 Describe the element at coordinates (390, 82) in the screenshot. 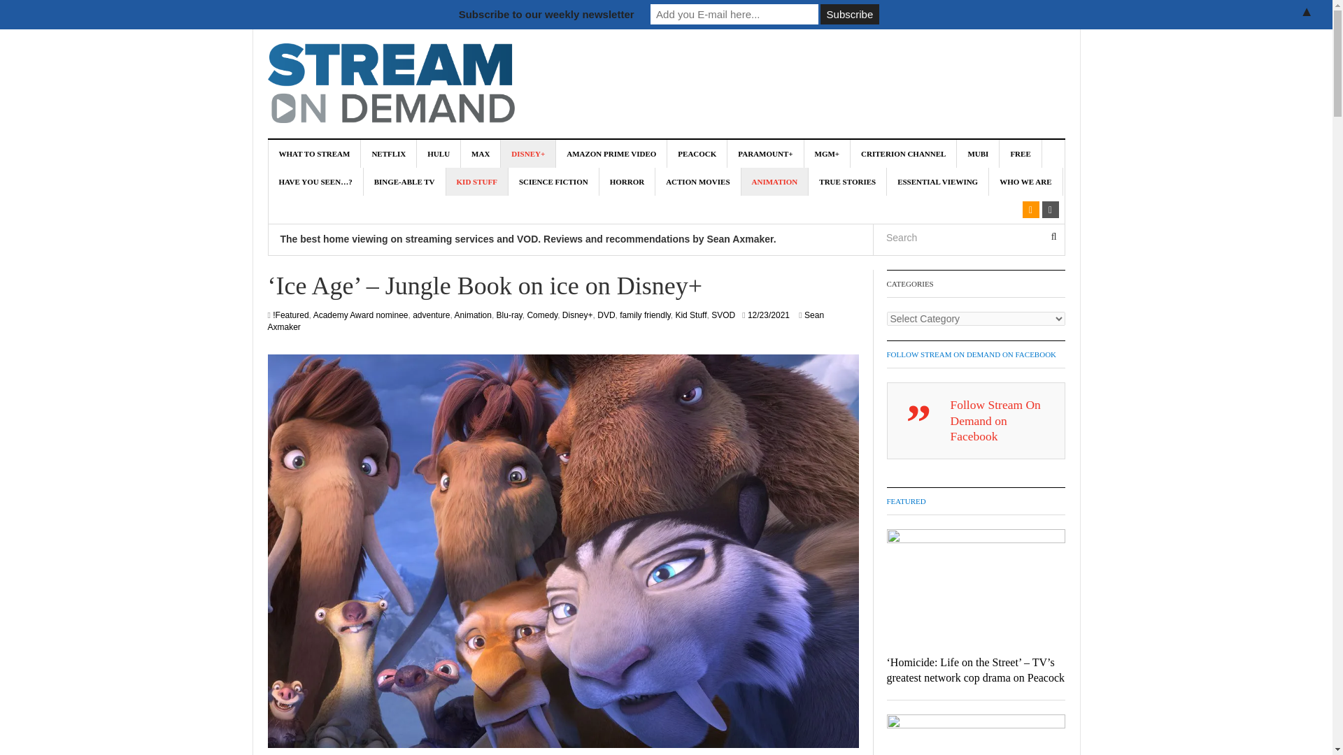

I see `Stream On Demand` at that location.